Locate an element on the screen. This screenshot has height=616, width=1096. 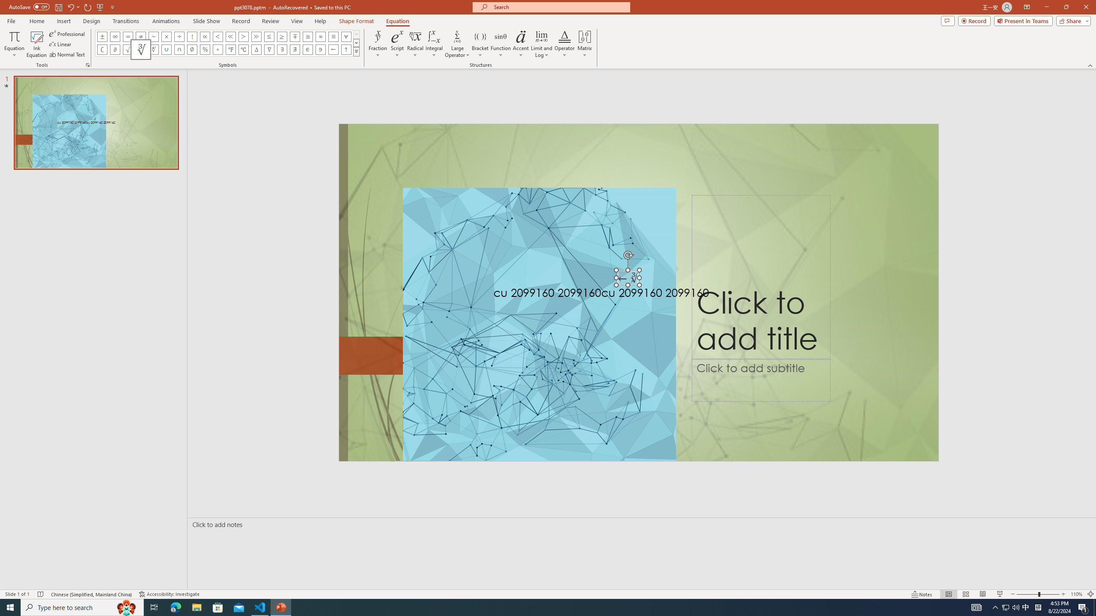
Equation Symbol Greater Than or Equal To is located at coordinates (282, 36).